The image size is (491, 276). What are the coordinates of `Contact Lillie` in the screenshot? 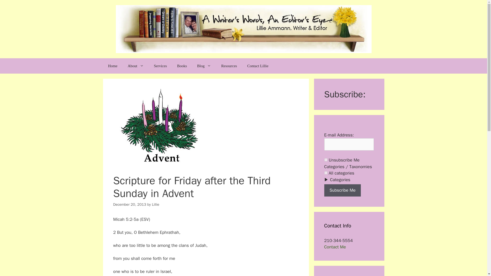 It's located at (258, 66).